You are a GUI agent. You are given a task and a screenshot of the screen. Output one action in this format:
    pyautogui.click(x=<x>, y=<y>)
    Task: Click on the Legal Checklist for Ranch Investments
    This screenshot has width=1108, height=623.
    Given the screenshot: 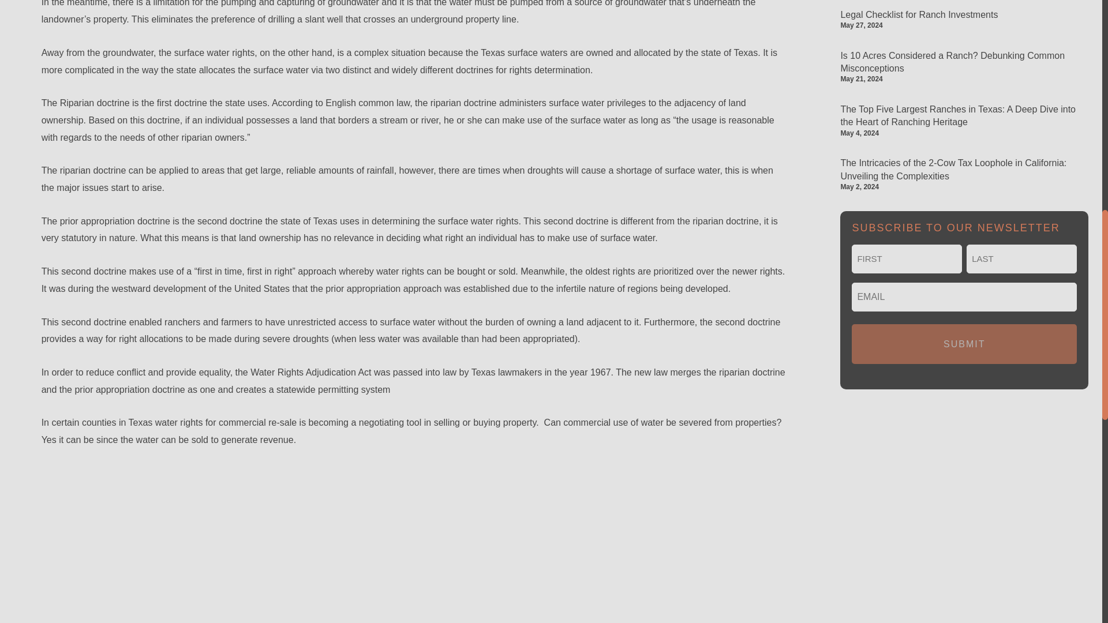 What is the action you would take?
    pyautogui.click(x=919, y=14)
    